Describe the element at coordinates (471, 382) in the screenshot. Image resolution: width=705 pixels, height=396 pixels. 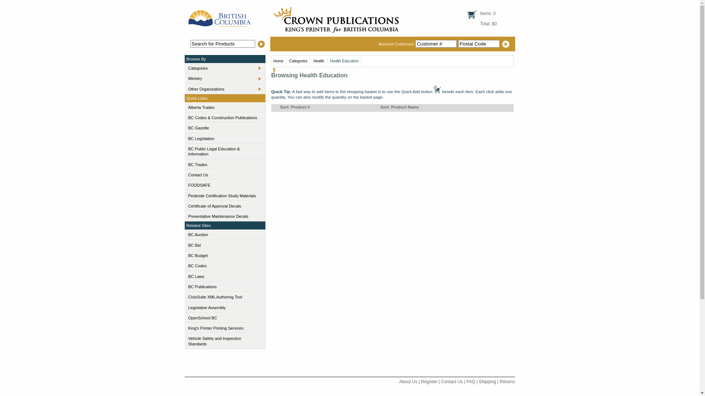
I see `FAQ` at that location.